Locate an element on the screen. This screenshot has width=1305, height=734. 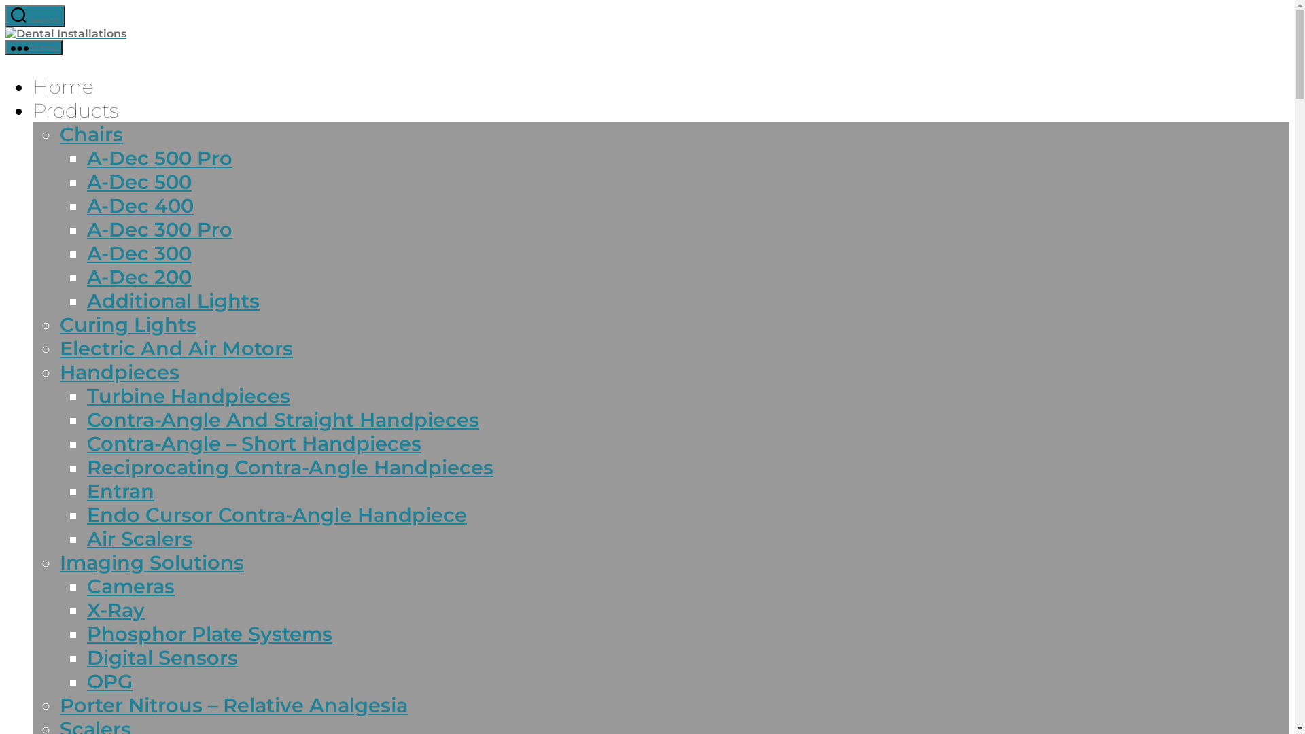
OPG is located at coordinates (110, 681).